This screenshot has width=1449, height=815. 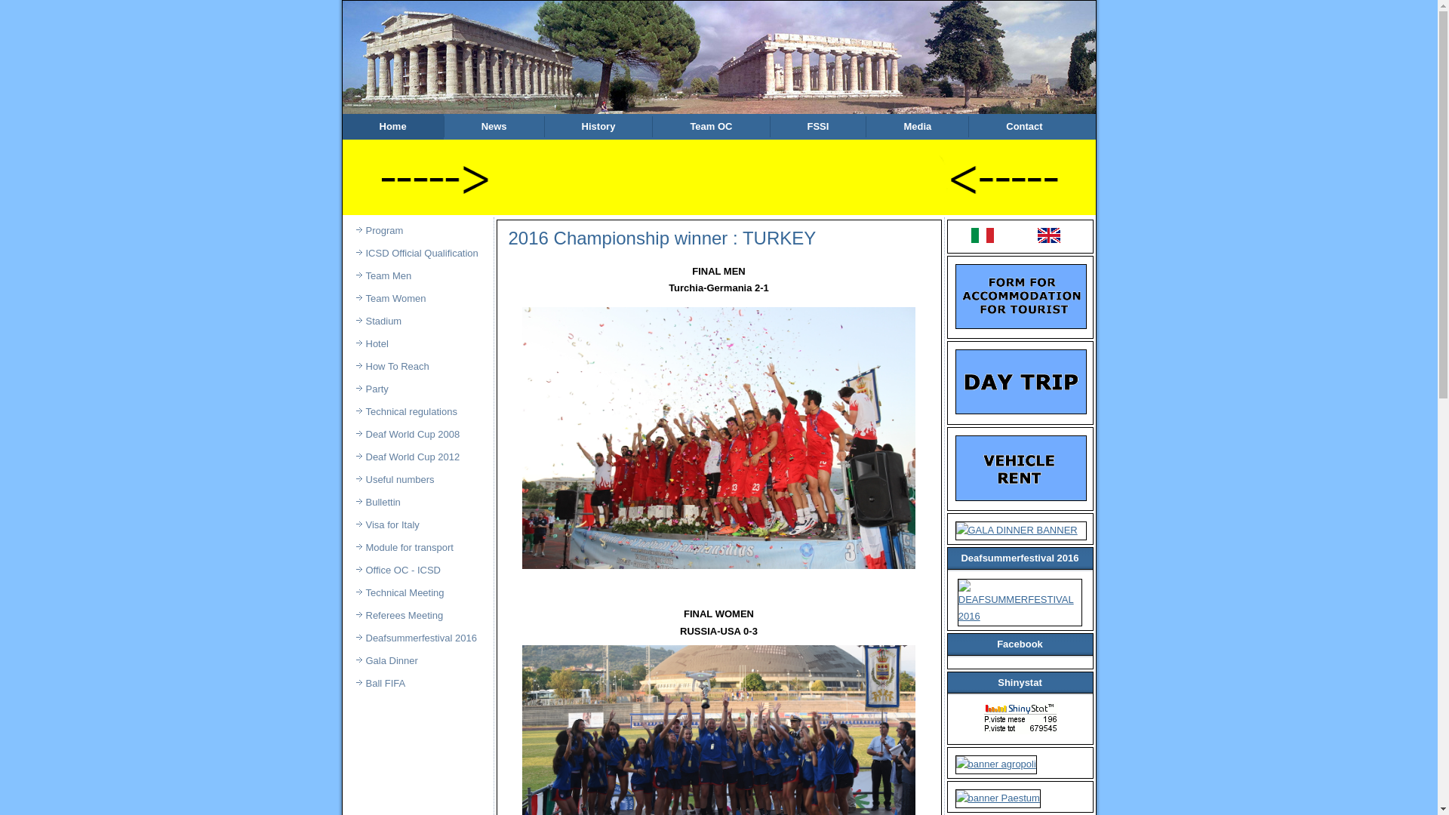 I want to click on Media, so click(x=918, y=127).